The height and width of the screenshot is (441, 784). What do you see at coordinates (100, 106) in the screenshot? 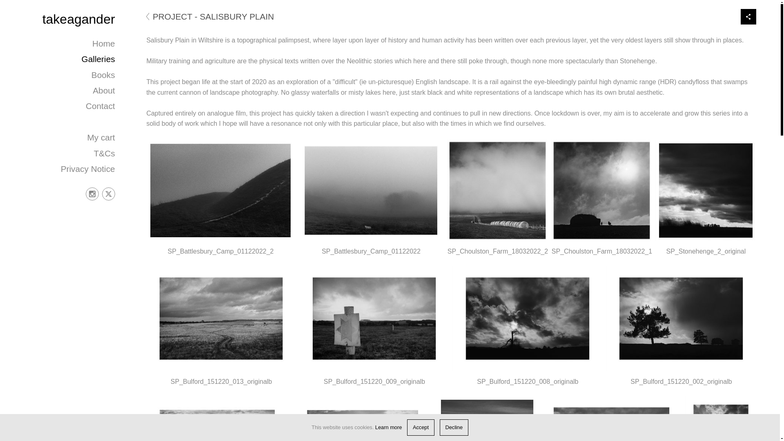
I see `Contact` at bounding box center [100, 106].